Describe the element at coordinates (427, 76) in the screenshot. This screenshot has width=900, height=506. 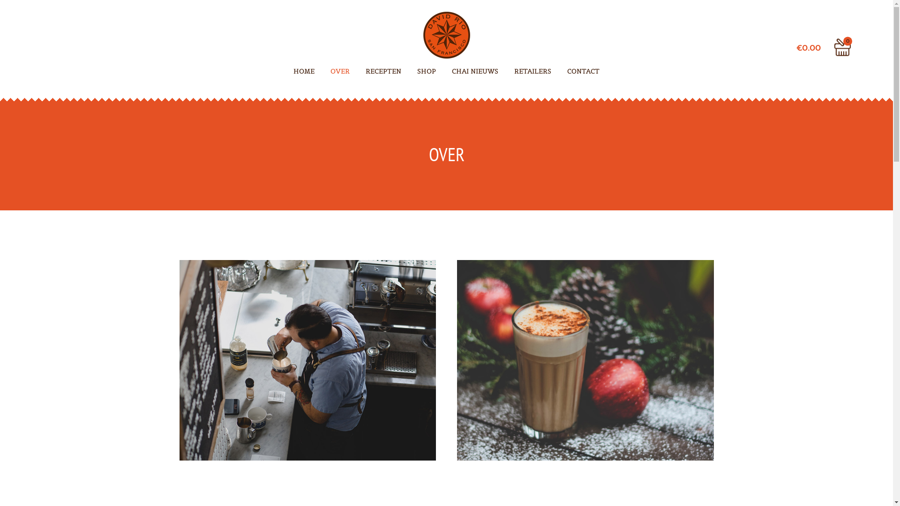
I see `SHOP` at that location.